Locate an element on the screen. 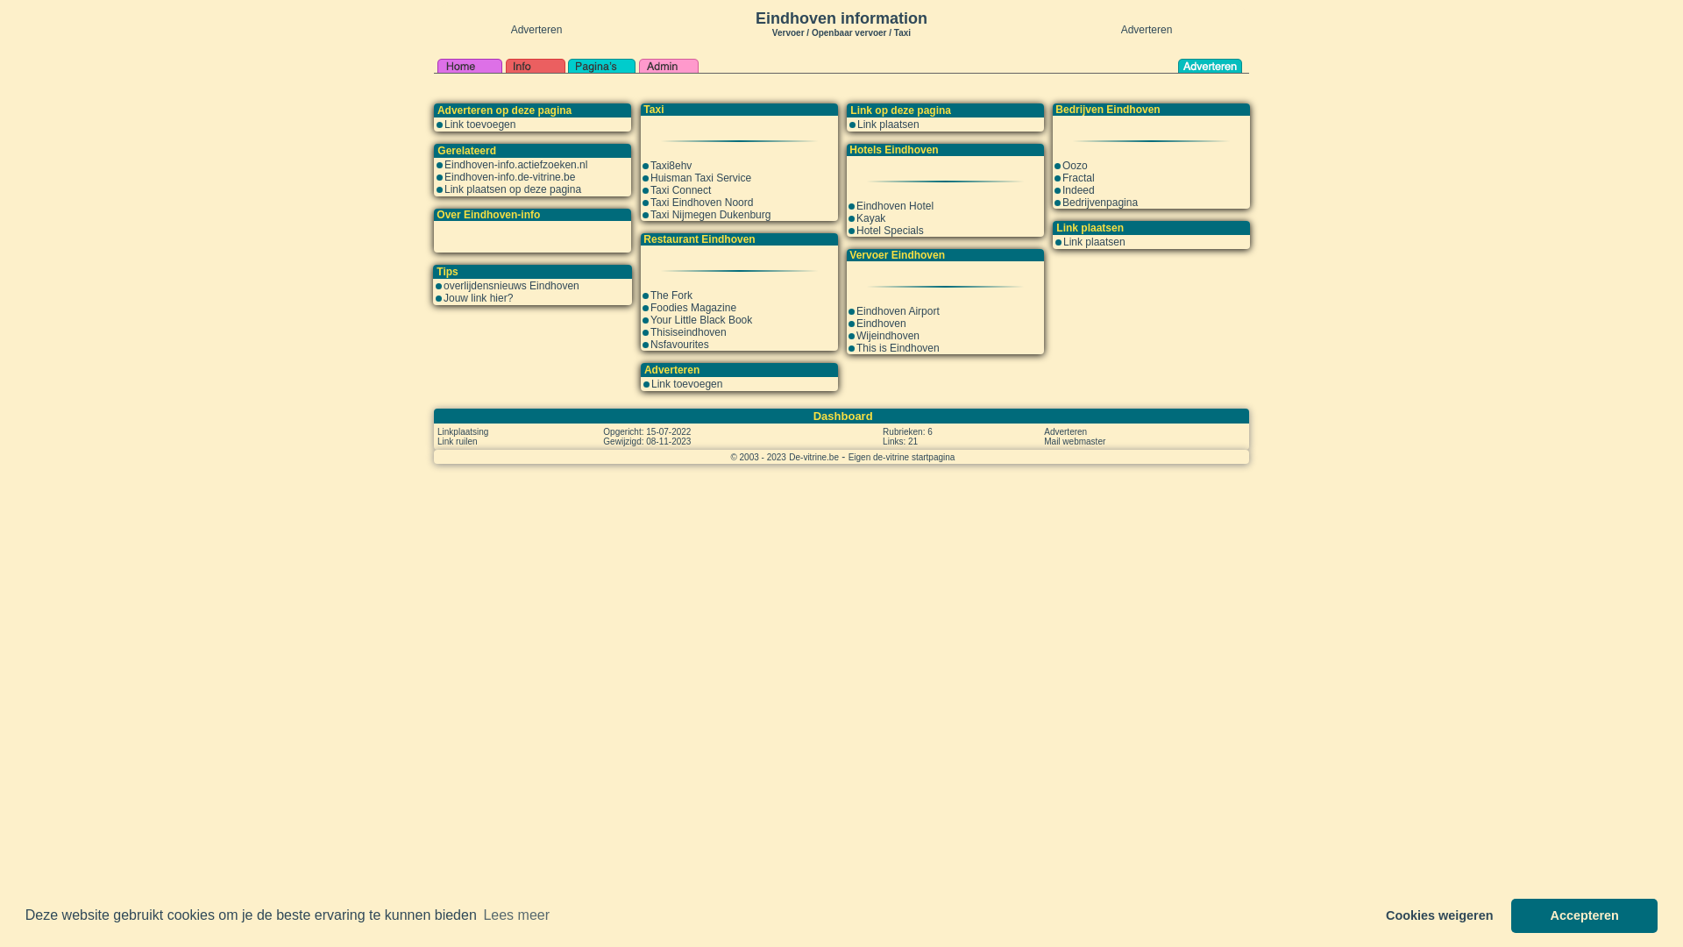 The image size is (1683, 947). Eindhoven Airport is located at coordinates (898, 311).